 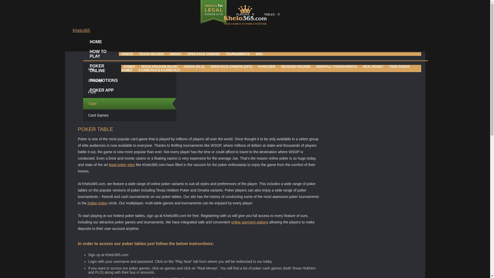 I want to click on PROMOTIONS, so click(x=103, y=80).